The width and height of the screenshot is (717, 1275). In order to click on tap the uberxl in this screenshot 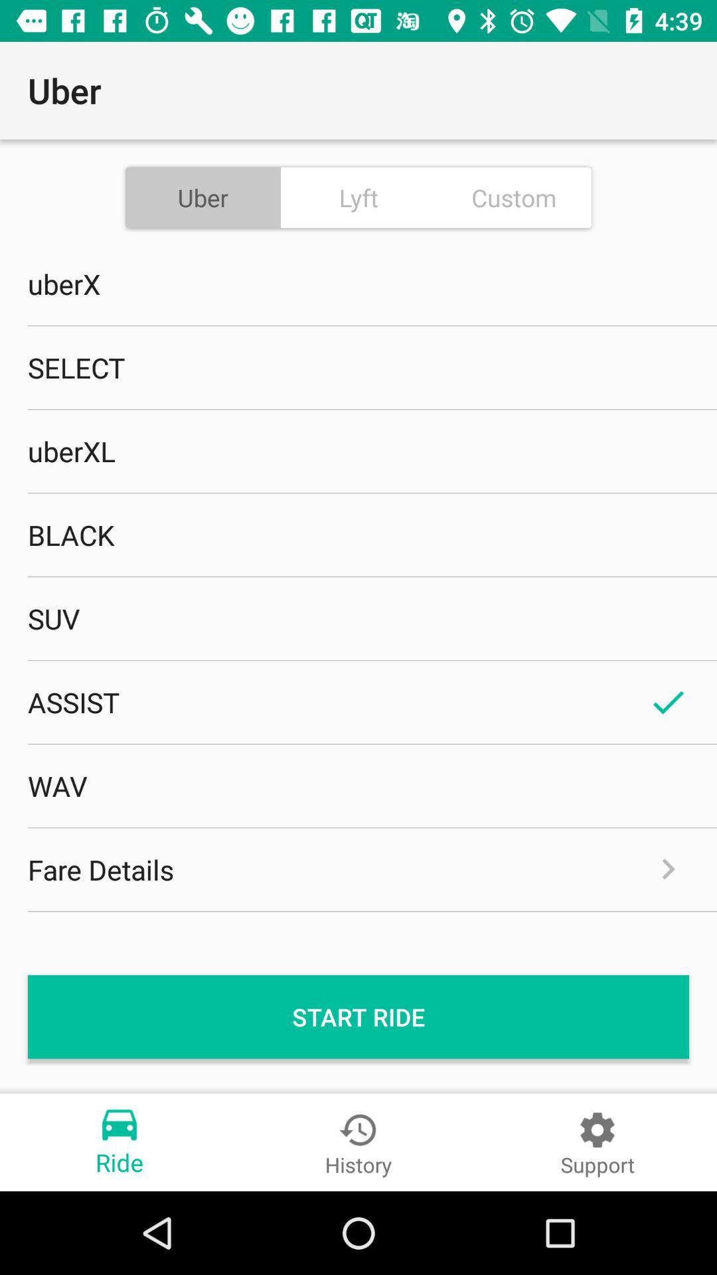, I will do `click(358, 451)`.